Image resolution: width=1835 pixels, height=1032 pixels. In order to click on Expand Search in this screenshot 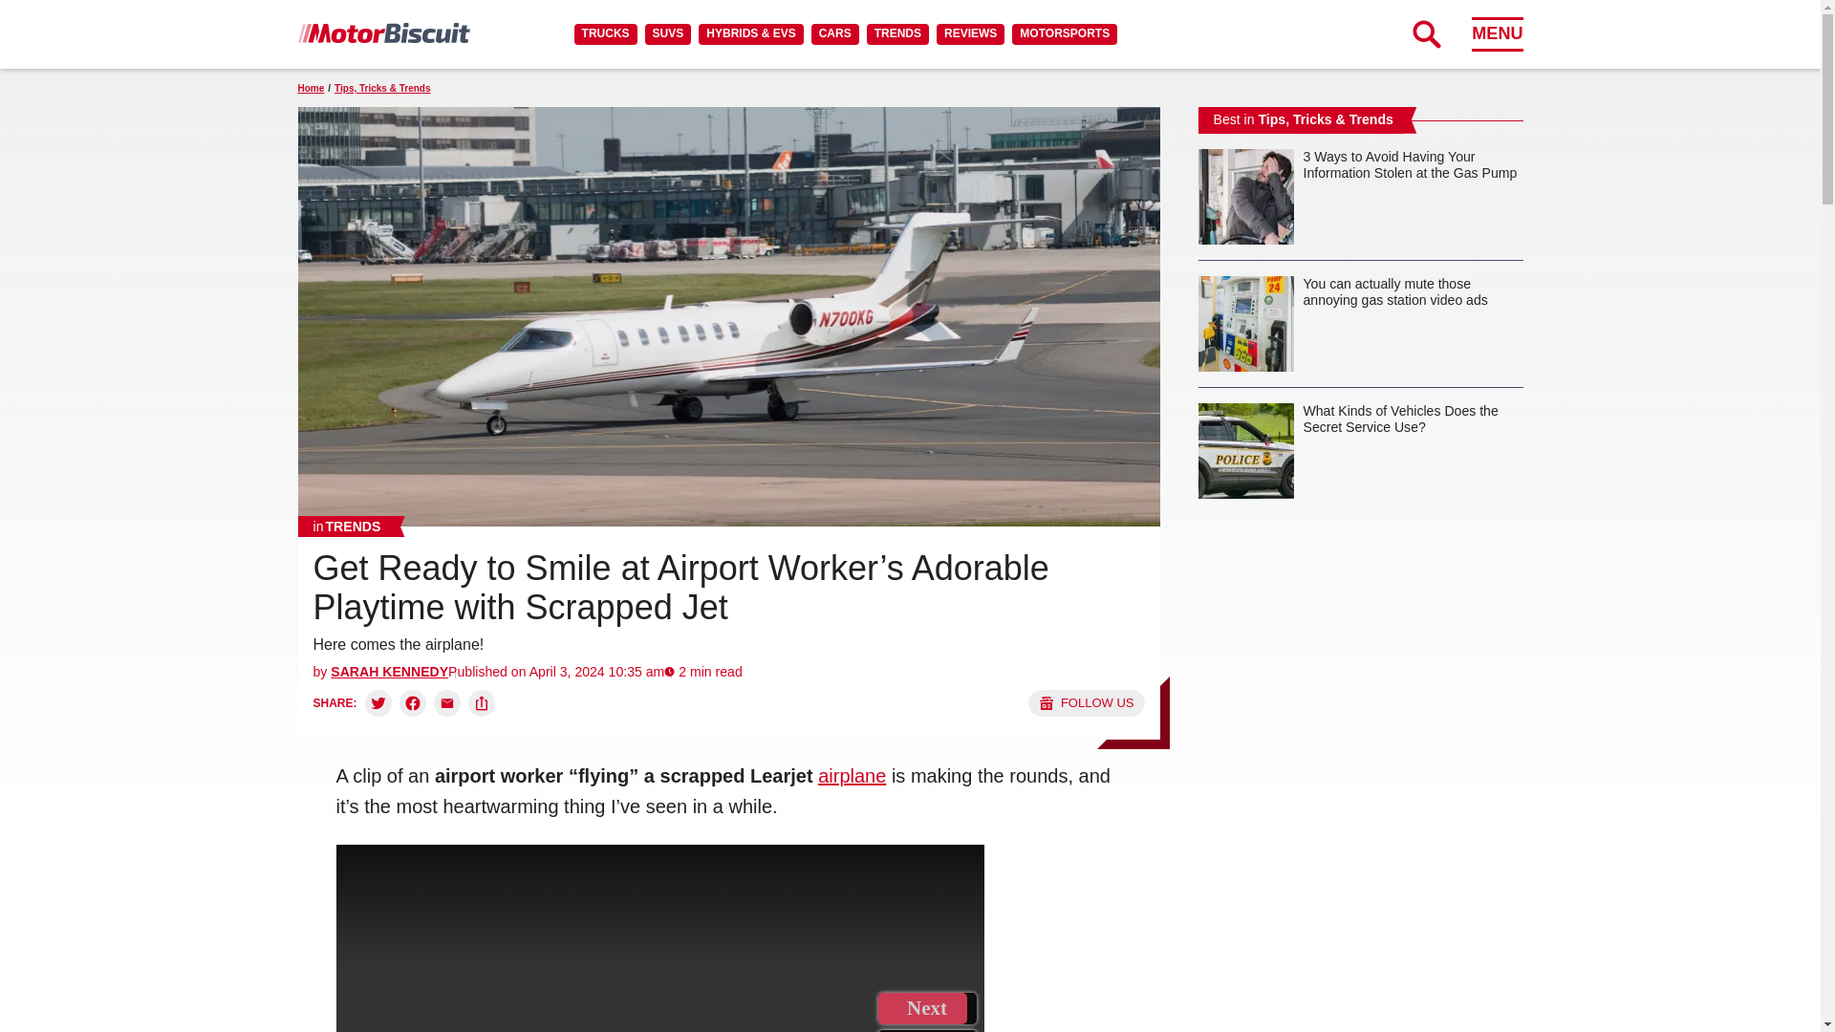, I will do `click(1426, 33)`.